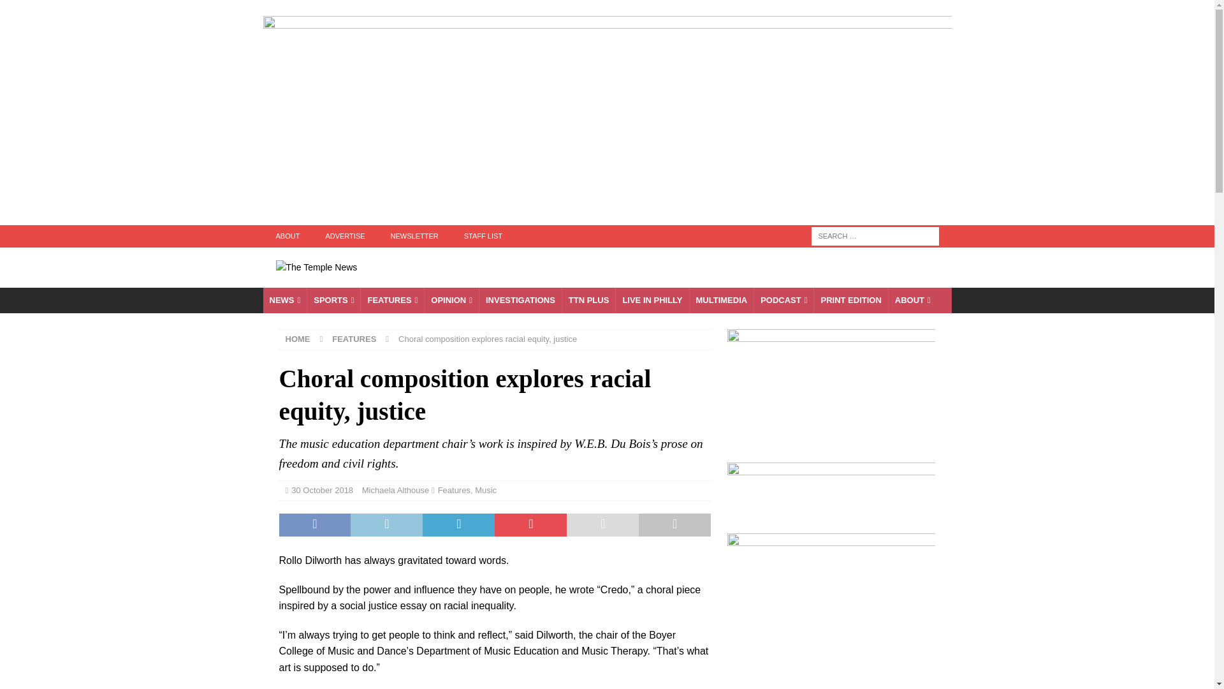  I want to click on Search, so click(47, 10).